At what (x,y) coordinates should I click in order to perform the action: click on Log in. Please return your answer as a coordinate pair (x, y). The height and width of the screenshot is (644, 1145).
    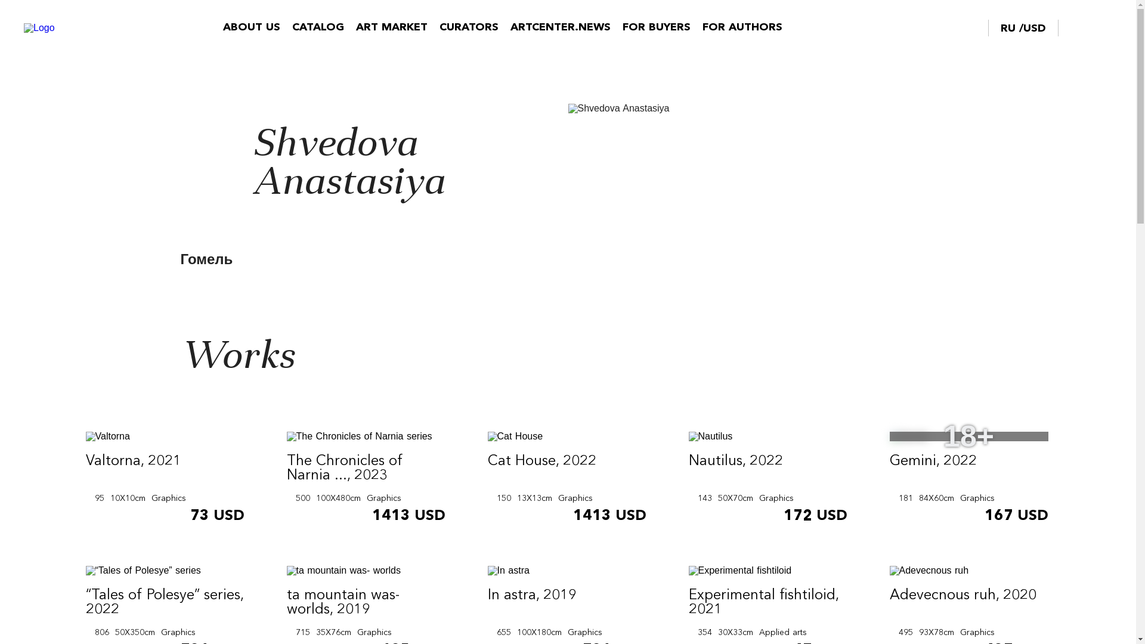
    Looking at the image, I should click on (1103, 28).